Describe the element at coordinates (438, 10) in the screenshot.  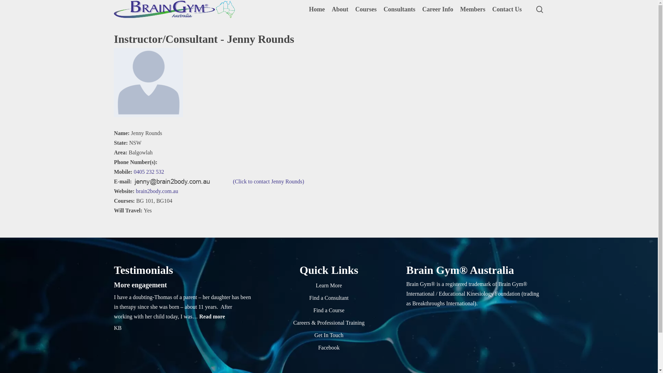
I see `Career Info` at that location.